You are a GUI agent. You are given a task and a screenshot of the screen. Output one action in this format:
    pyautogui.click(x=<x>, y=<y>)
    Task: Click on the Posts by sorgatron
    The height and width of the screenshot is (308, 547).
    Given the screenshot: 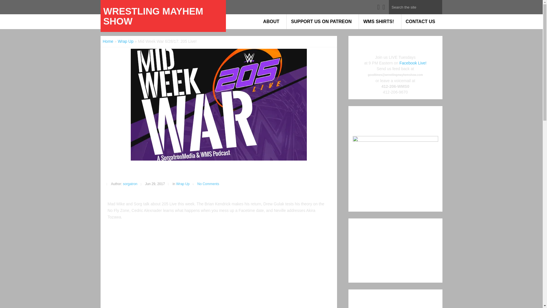 What is the action you would take?
    pyautogui.click(x=130, y=184)
    